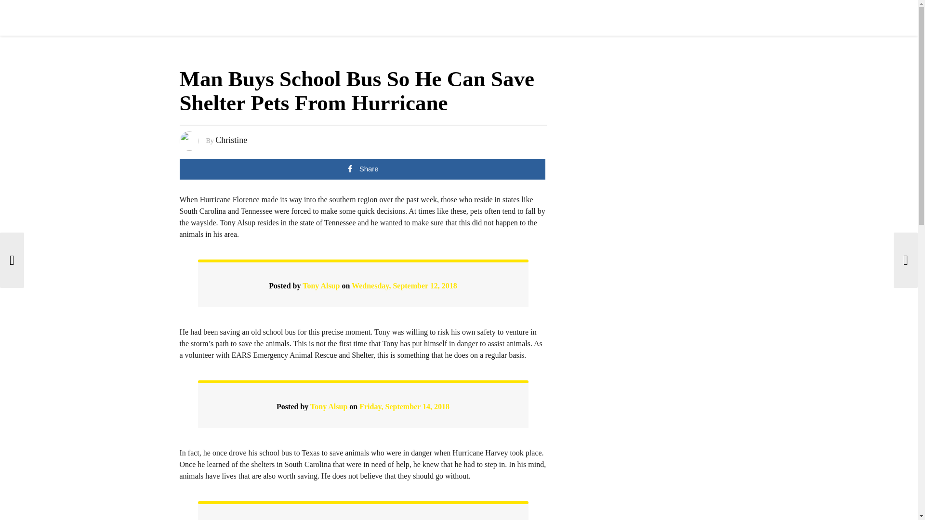 Image resolution: width=925 pixels, height=520 pixels. What do you see at coordinates (329, 406) in the screenshot?
I see `Tony Alsup` at bounding box center [329, 406].